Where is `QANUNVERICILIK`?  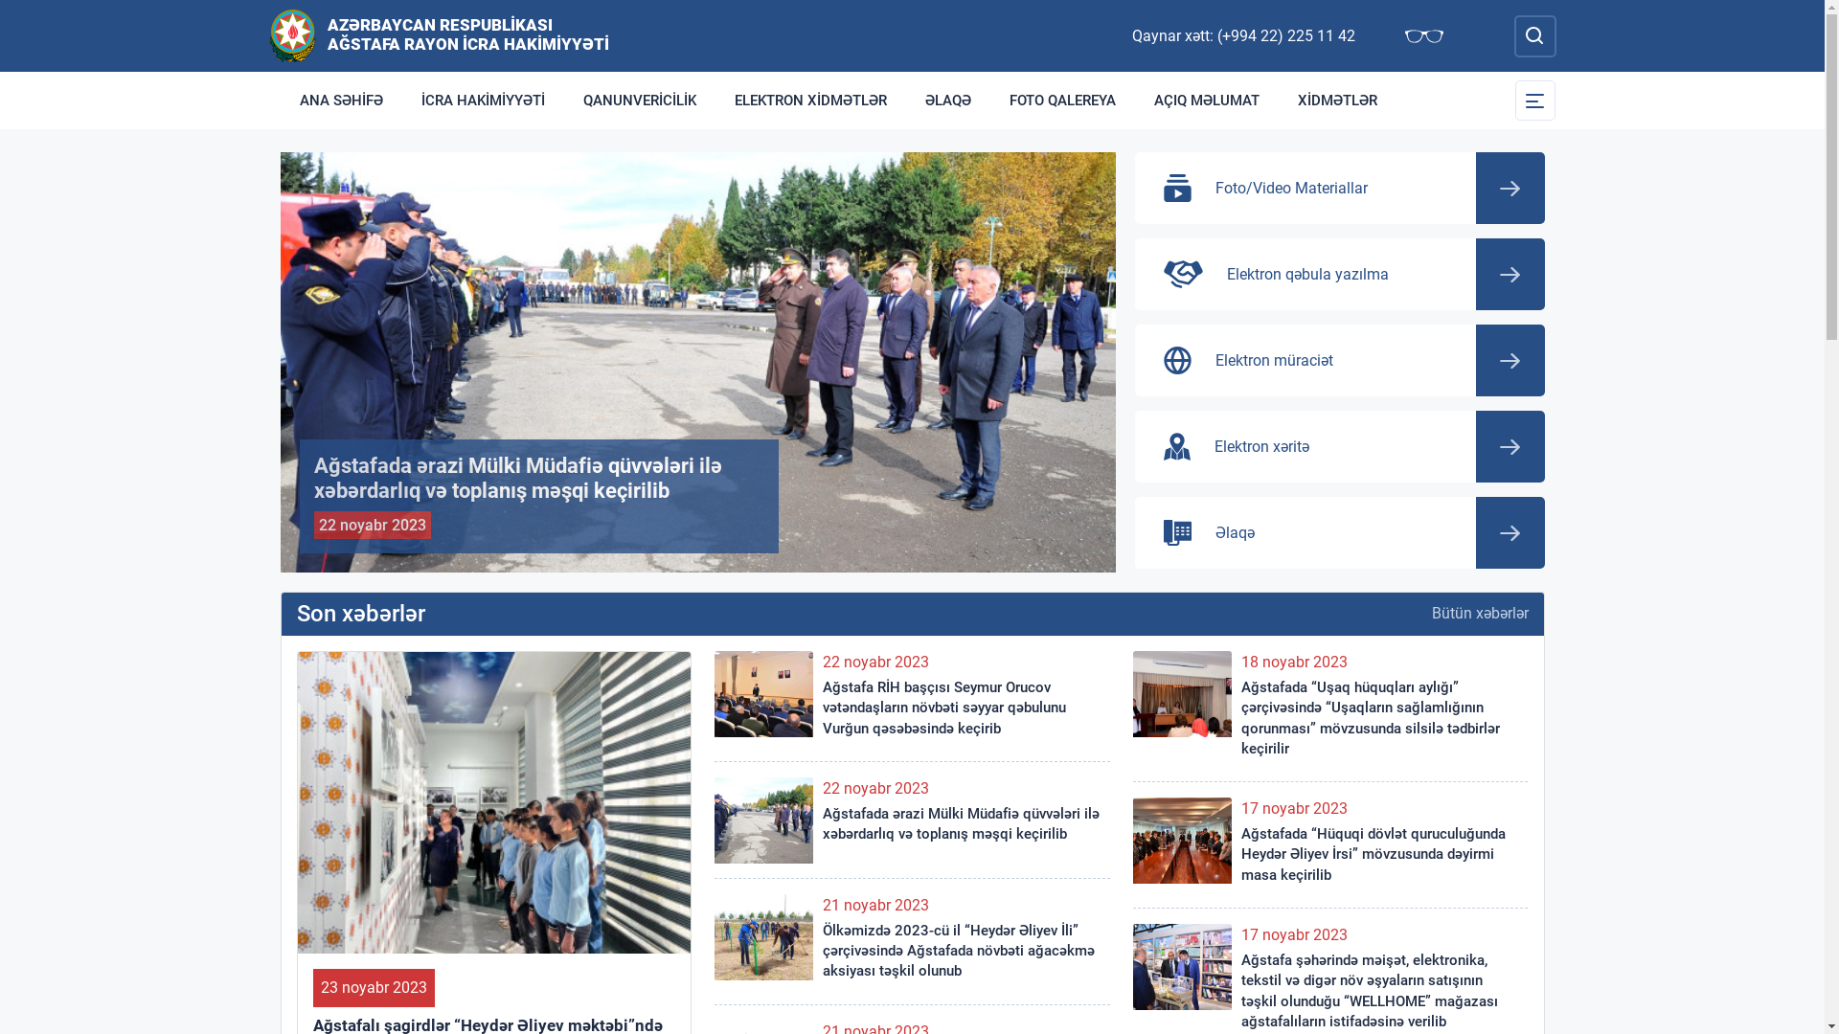 QANUNVERICILIK is located at coordinates (639, 101).